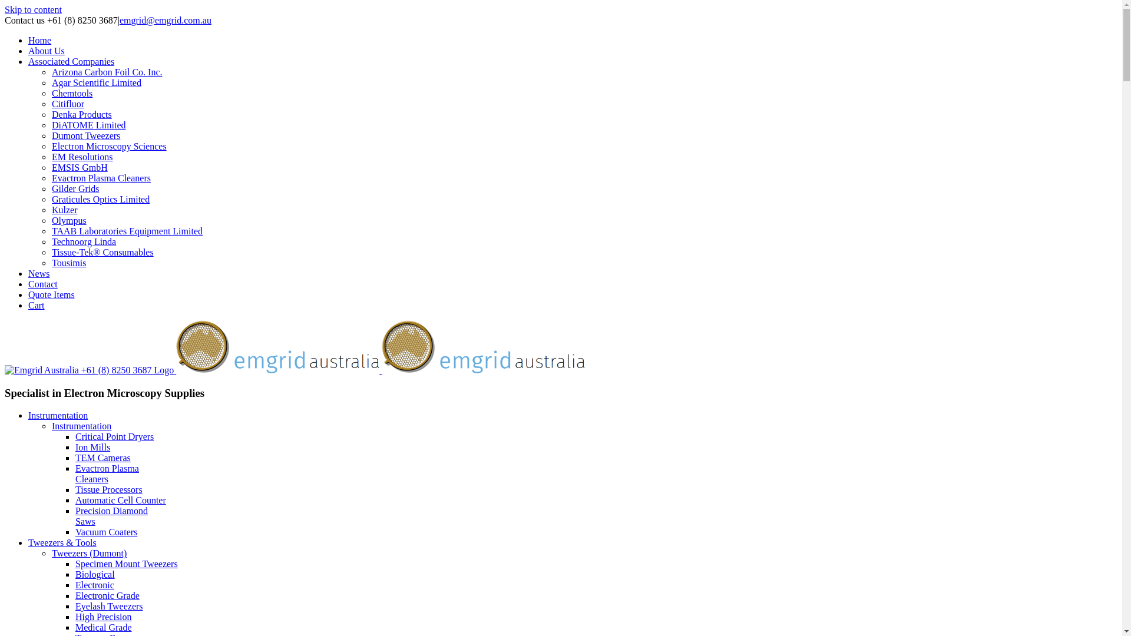  What do you see at coordinates (95, 575) in the screenshot?
I see `Biological` at bounding box center [95, 575].